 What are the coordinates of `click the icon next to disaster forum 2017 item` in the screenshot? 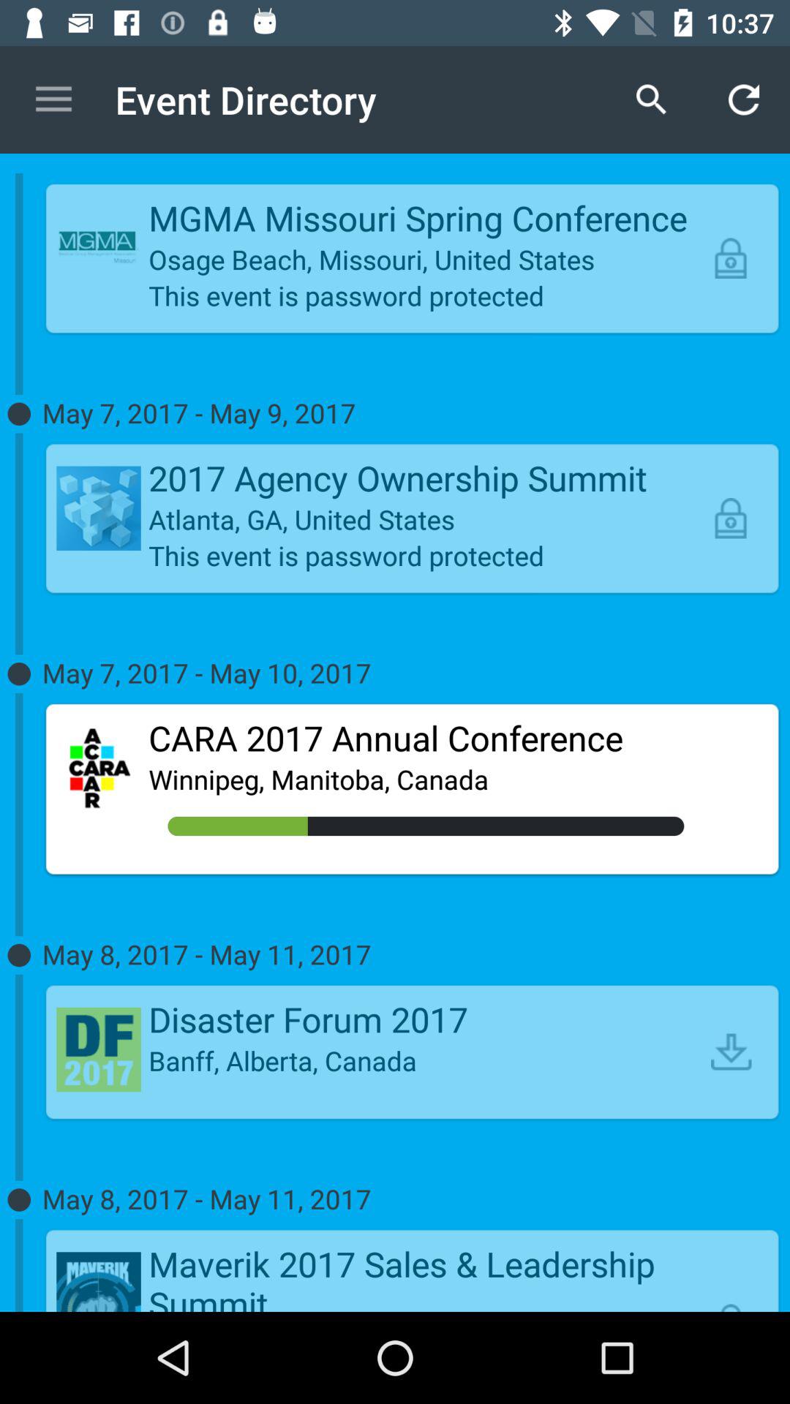 It's located at (731, 1052).